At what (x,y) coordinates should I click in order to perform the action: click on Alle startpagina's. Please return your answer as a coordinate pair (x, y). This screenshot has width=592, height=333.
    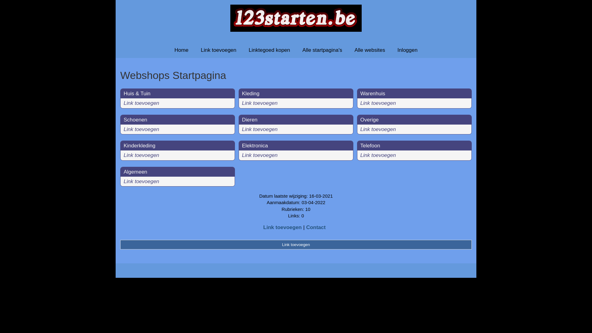
    Looking at the image, I should click on (323, 50).